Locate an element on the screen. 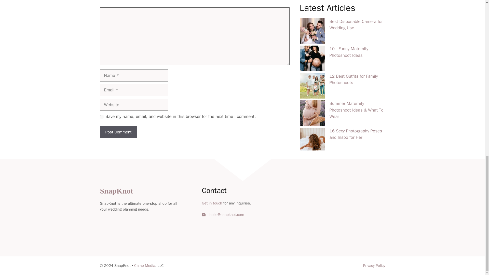 The image size is (489, 275). Get in touch is located at coordinates (212, 203).